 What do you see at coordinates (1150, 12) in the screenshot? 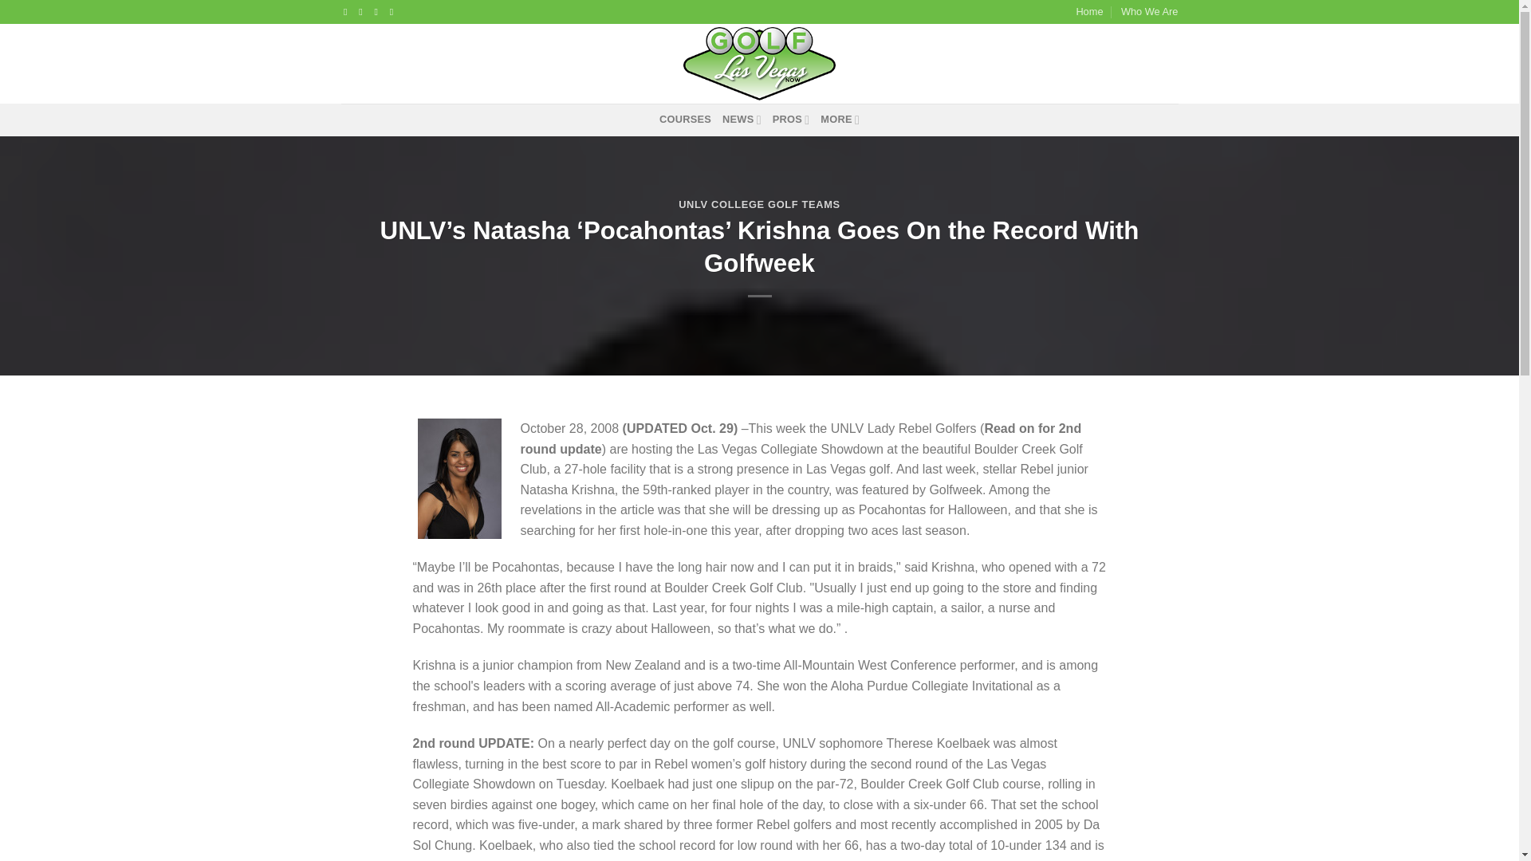
I see `Who We Are` at bounding box center [1150, 12].